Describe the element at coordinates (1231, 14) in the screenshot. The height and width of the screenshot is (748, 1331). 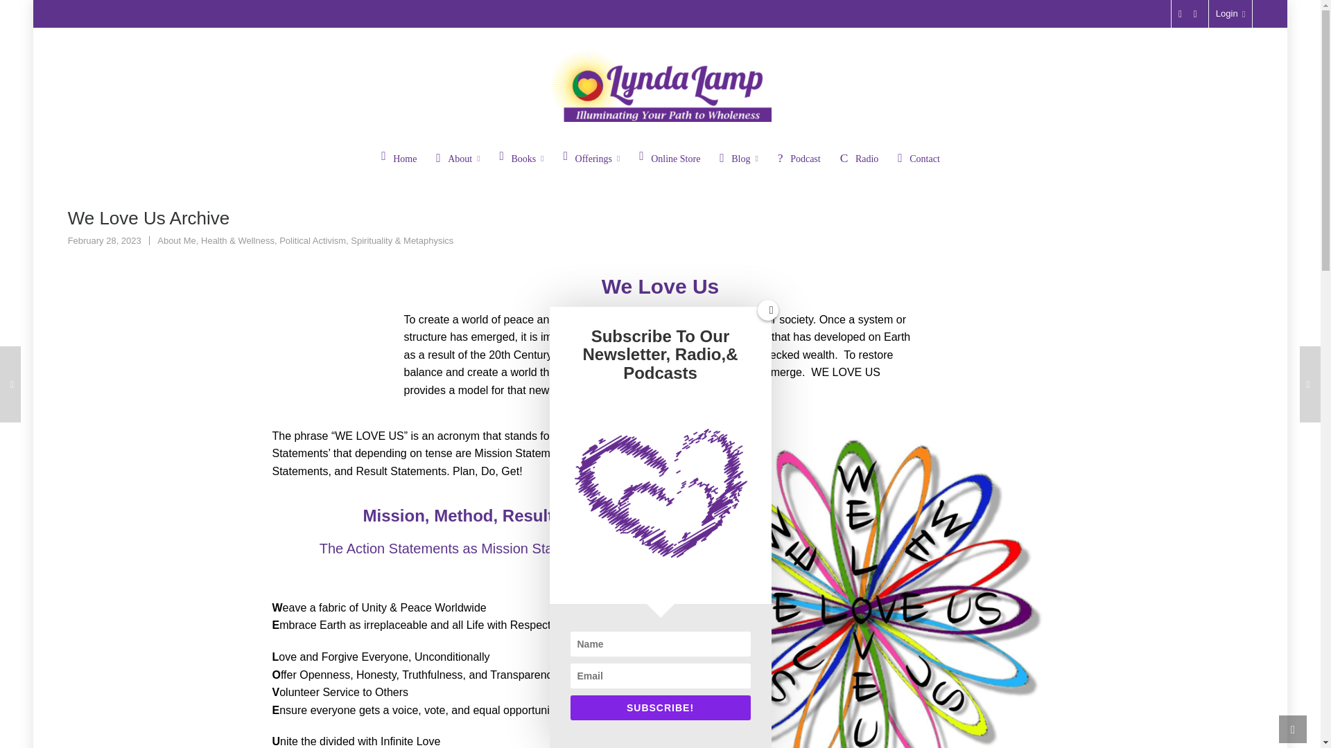
I see `Login` at that location.